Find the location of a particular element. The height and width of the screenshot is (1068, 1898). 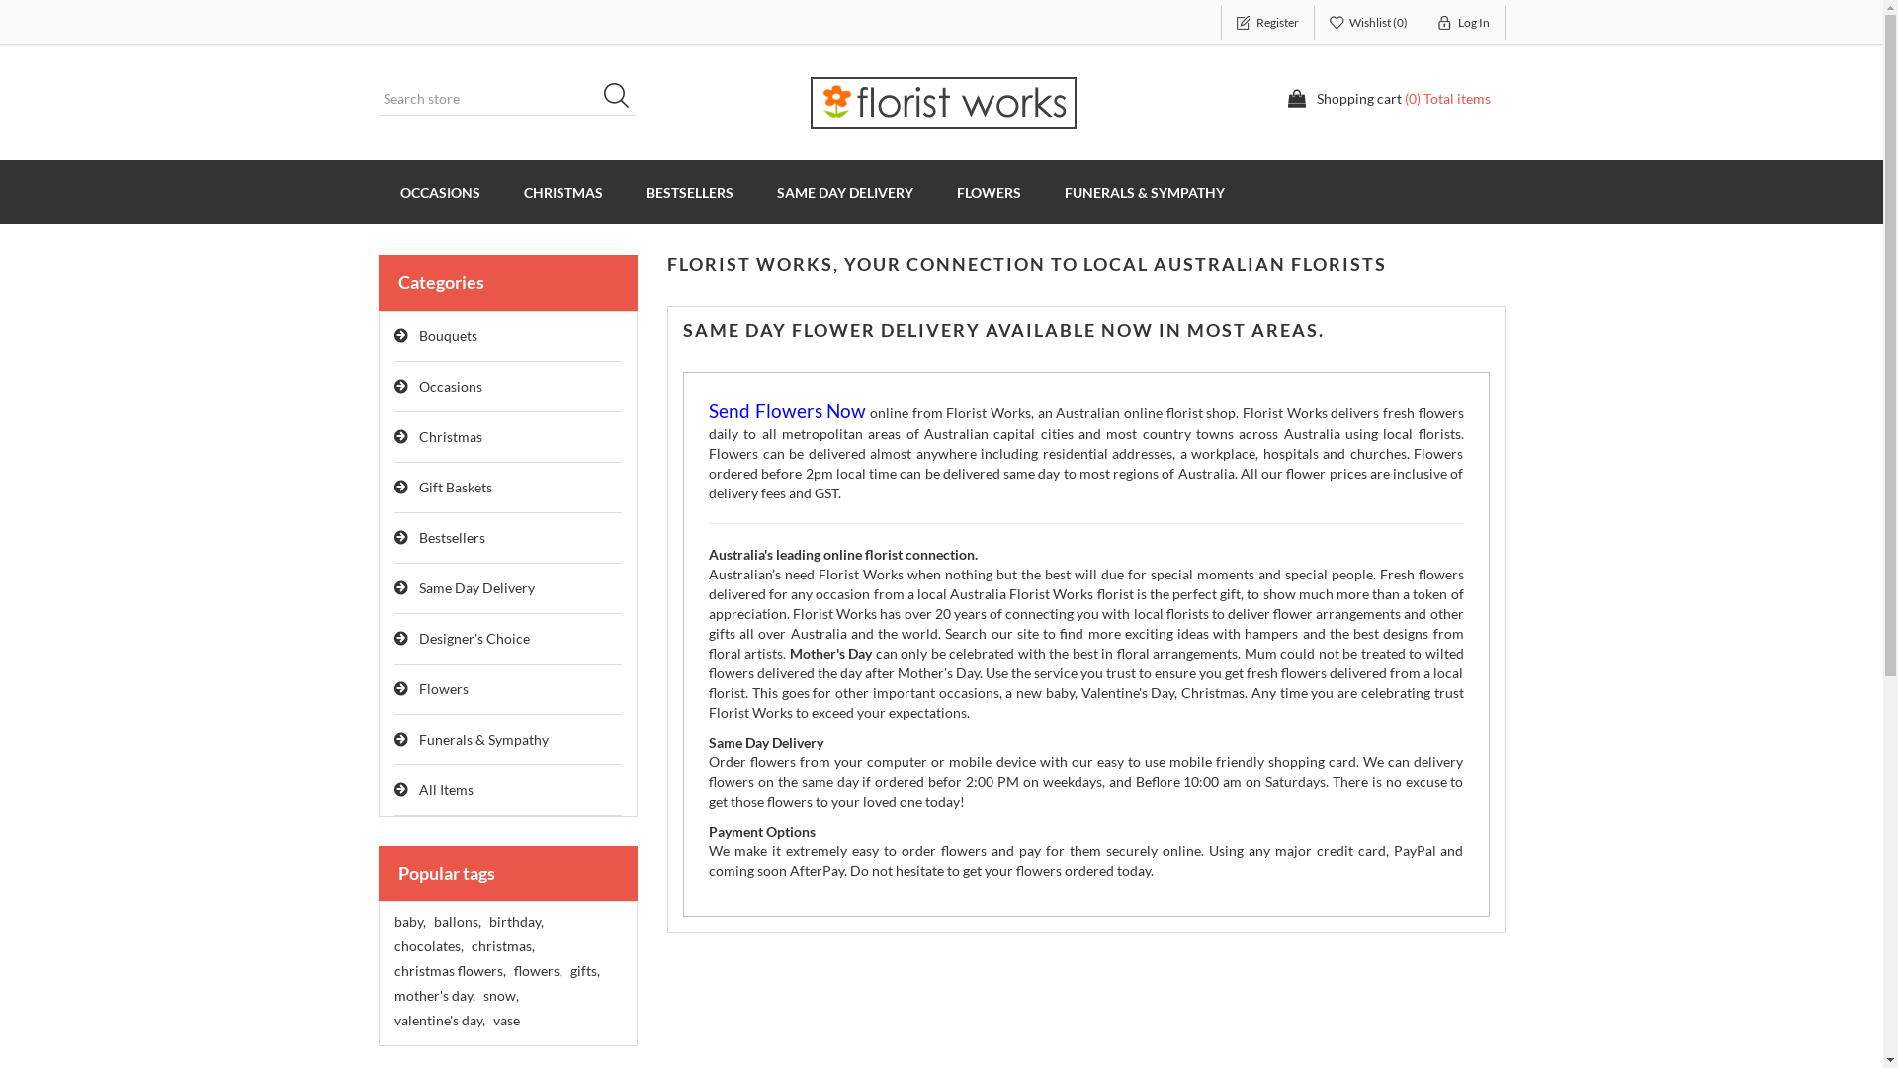

Send Flowers Now is located at coordinates (787, 413).